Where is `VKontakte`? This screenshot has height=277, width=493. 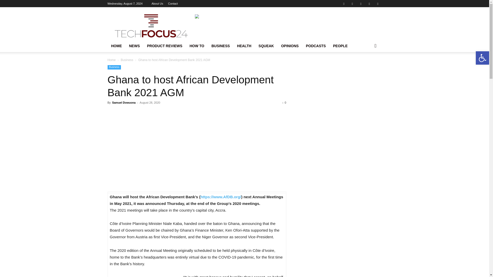
VKontakte is located at coordinates (369, 4).